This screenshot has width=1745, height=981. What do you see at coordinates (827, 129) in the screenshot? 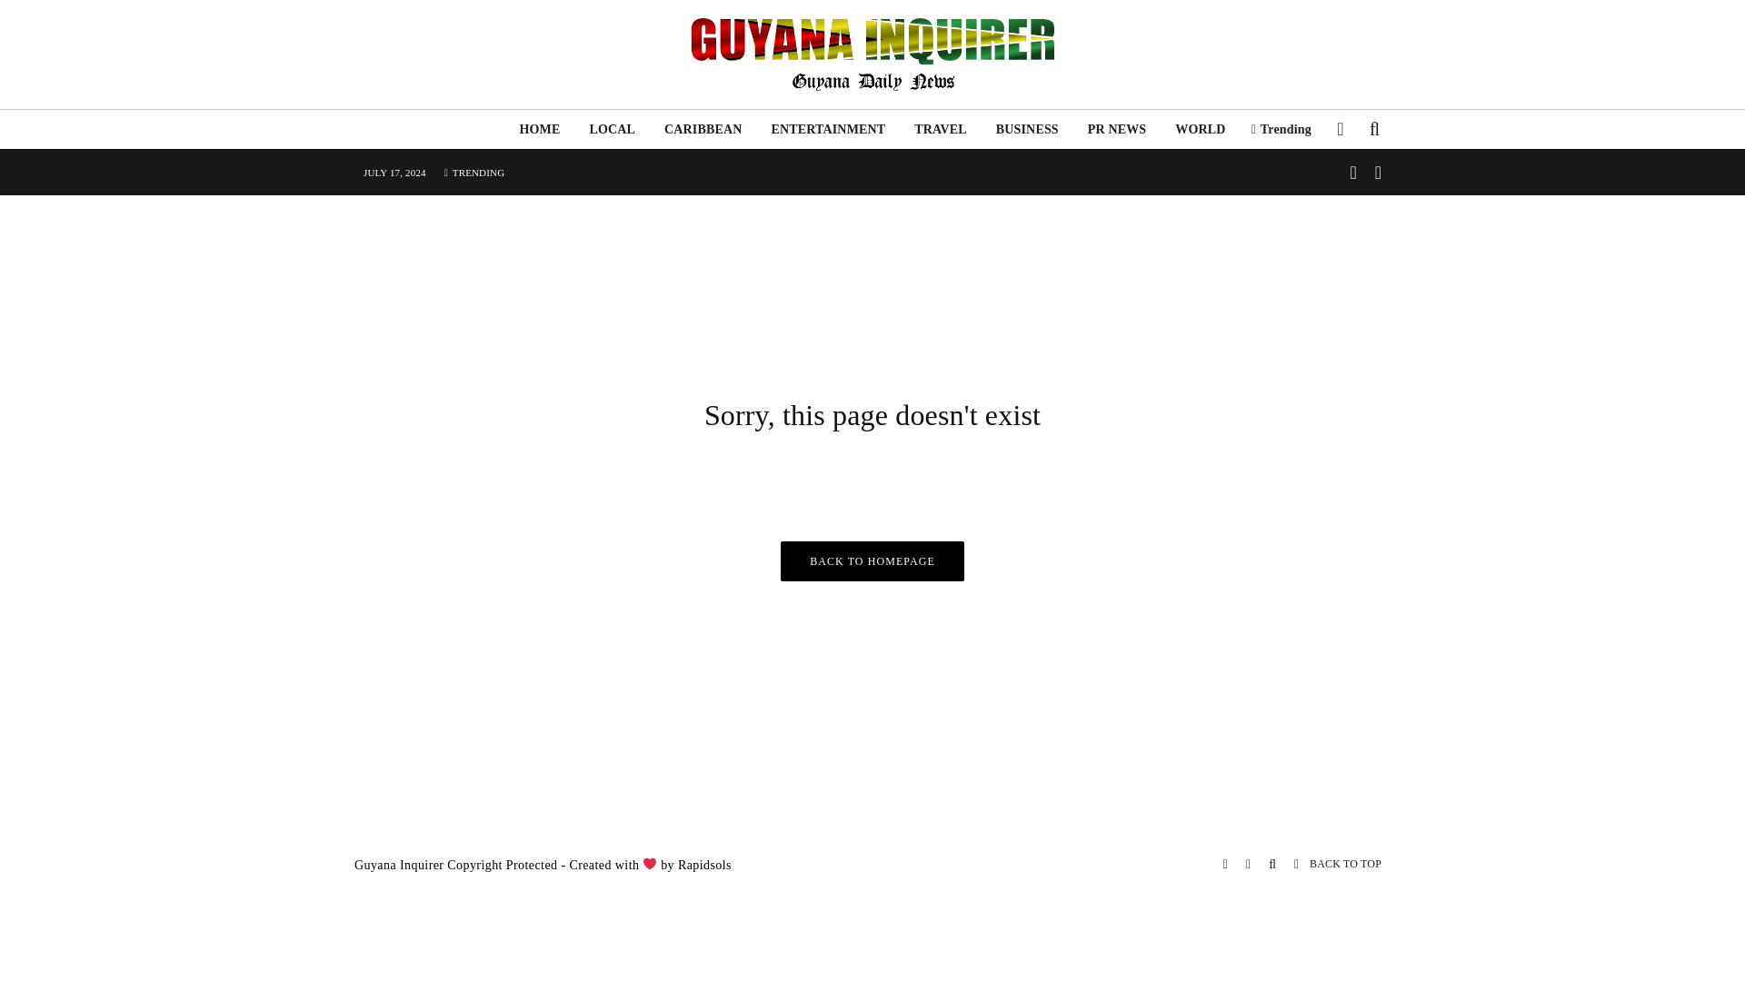
I see `ENTERTAINMENT` at bounding box center [827, 129].